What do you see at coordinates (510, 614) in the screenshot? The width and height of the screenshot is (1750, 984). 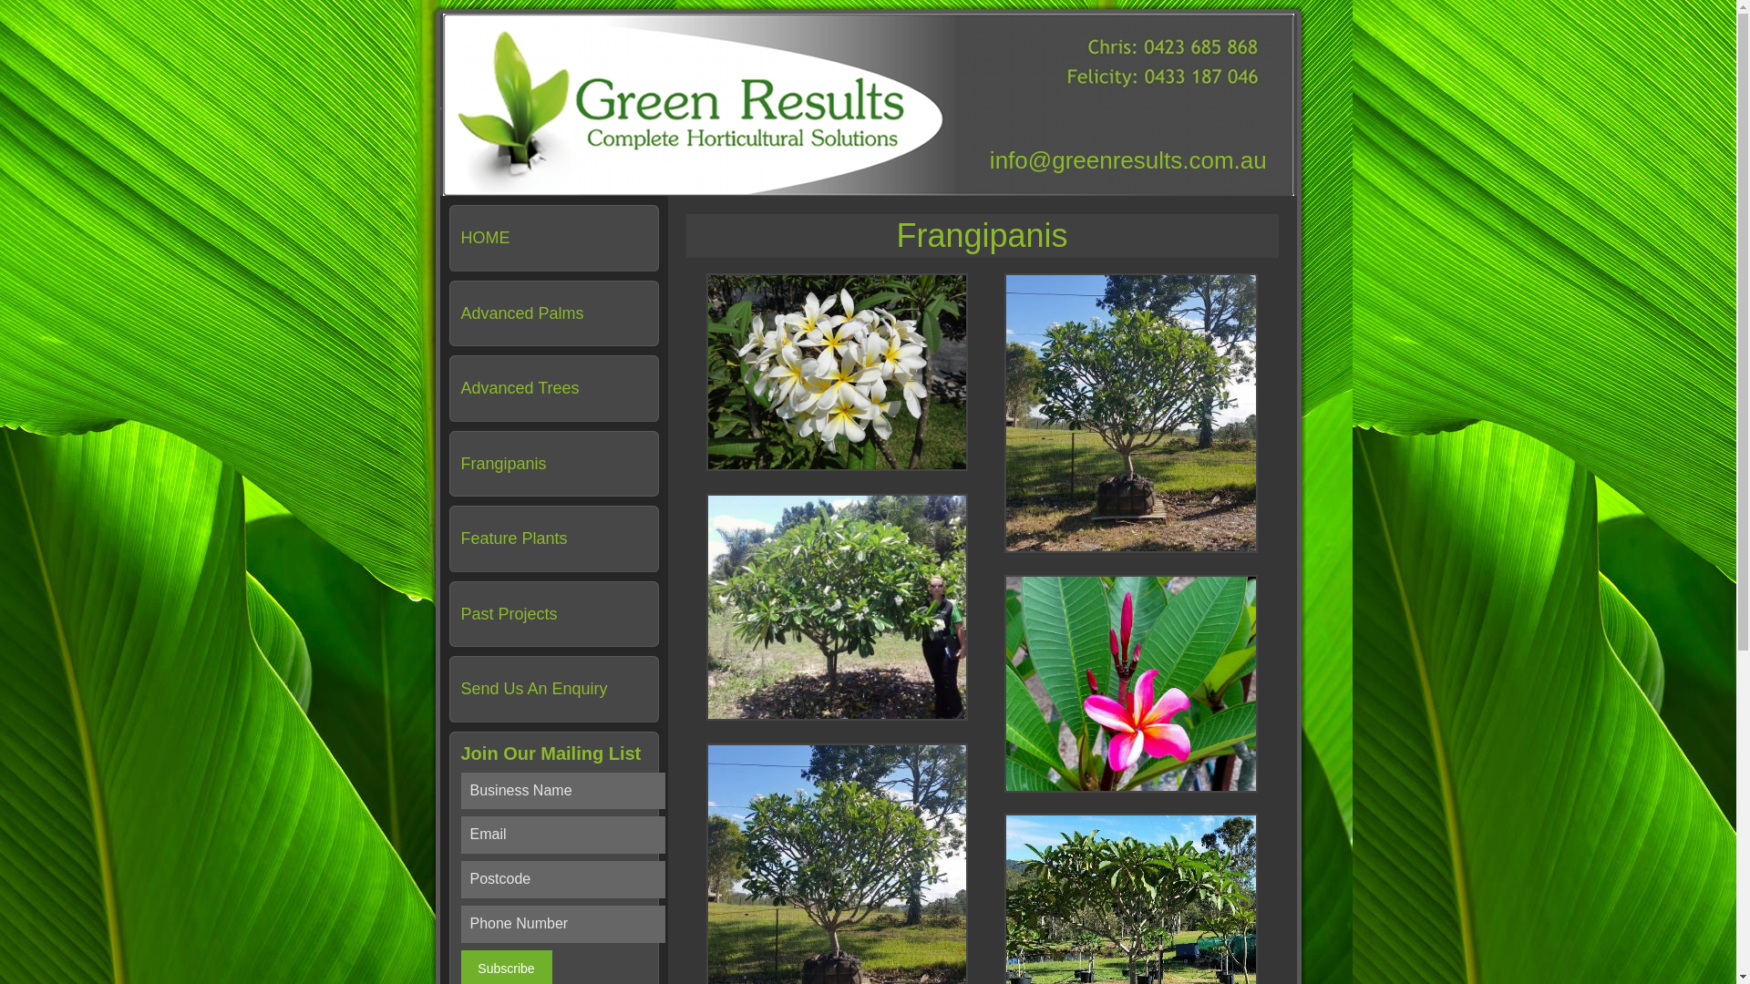 I see `Past Projects` at bounding box center [510, 614].